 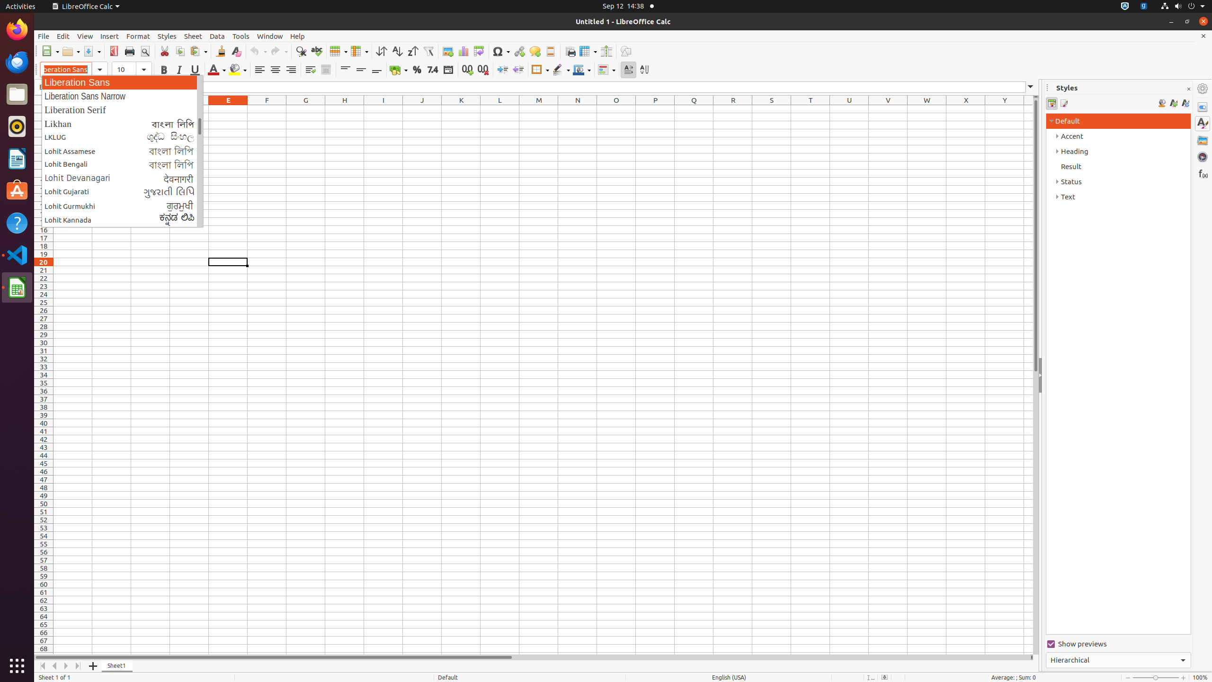 I want to click on Sheet1, so click(x=117, y=666).